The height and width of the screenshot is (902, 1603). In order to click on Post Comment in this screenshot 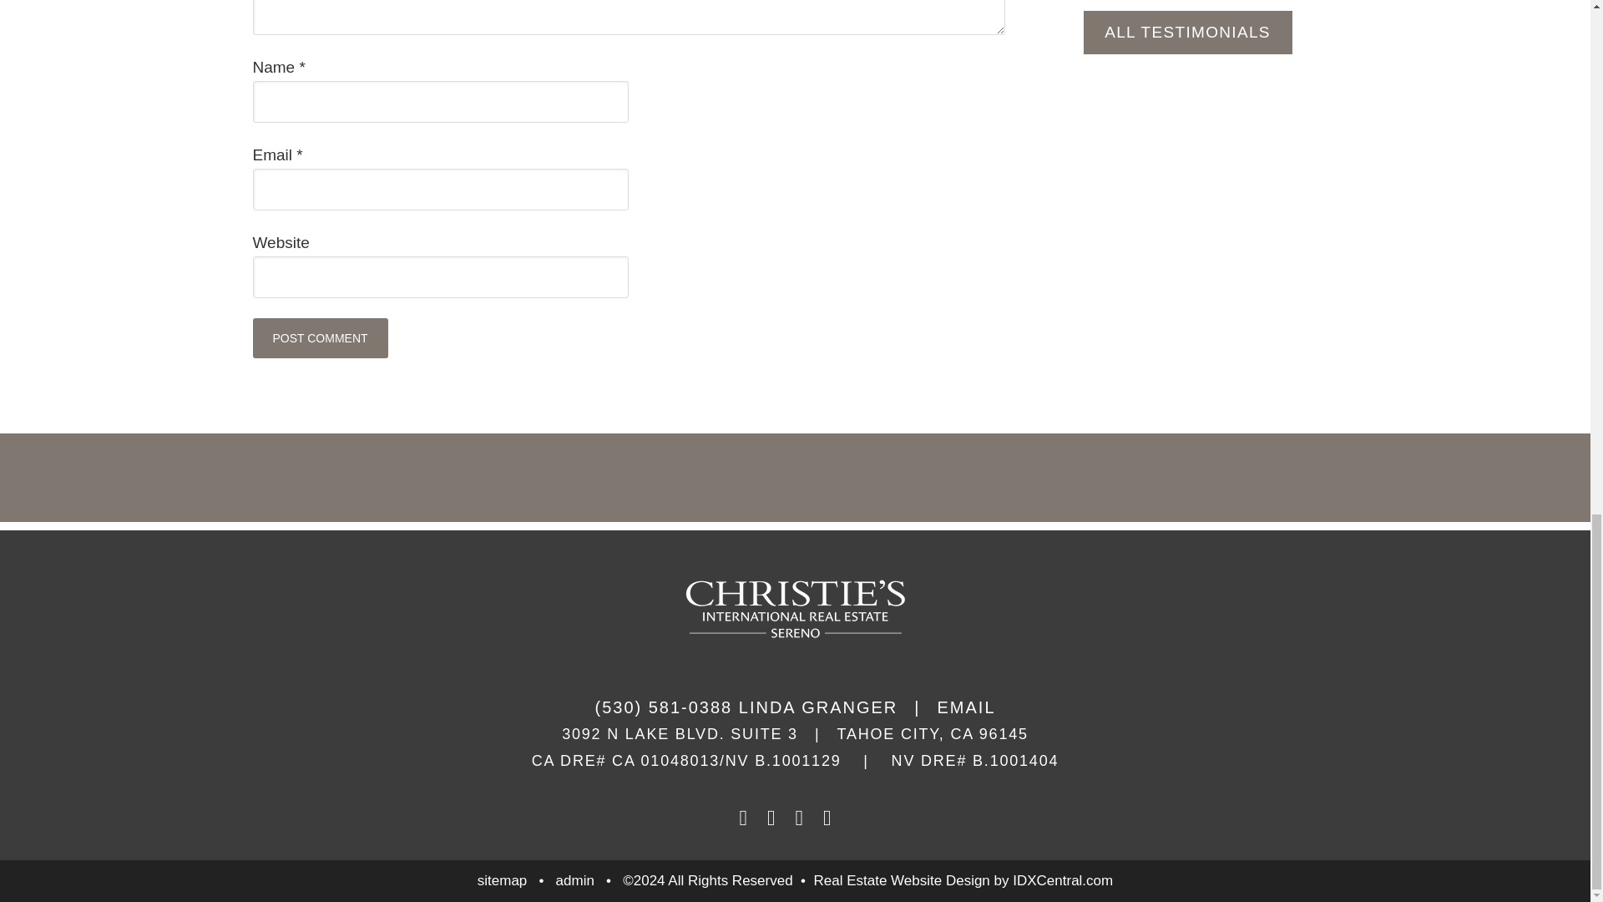, I will do `click(319, 337)`.